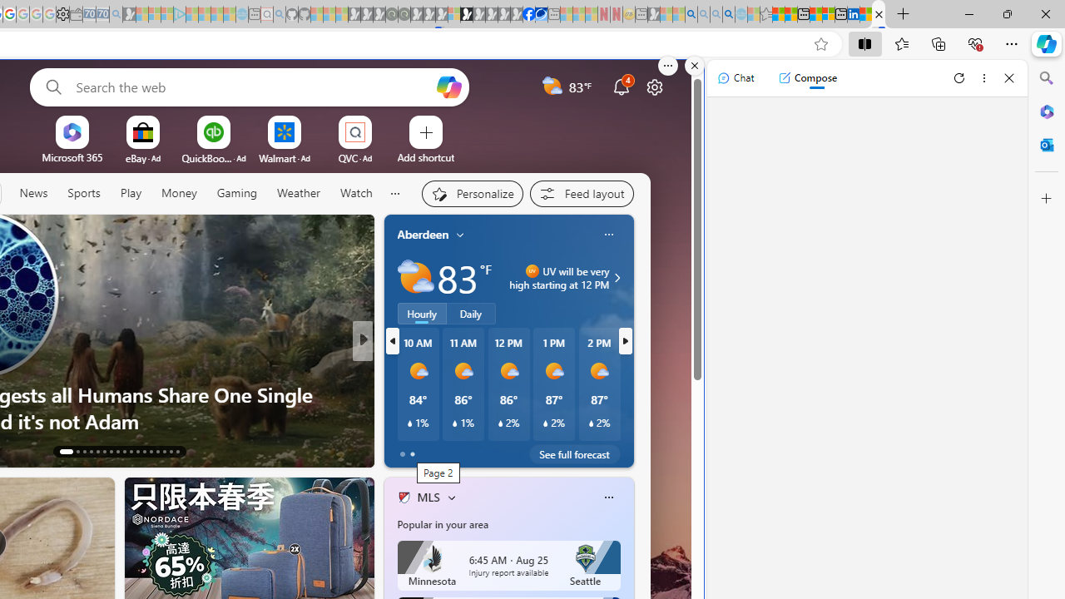 Image resolution: width=1065 pixels, height=599 pixels. I want to click on Add a site, so click(426, 156).